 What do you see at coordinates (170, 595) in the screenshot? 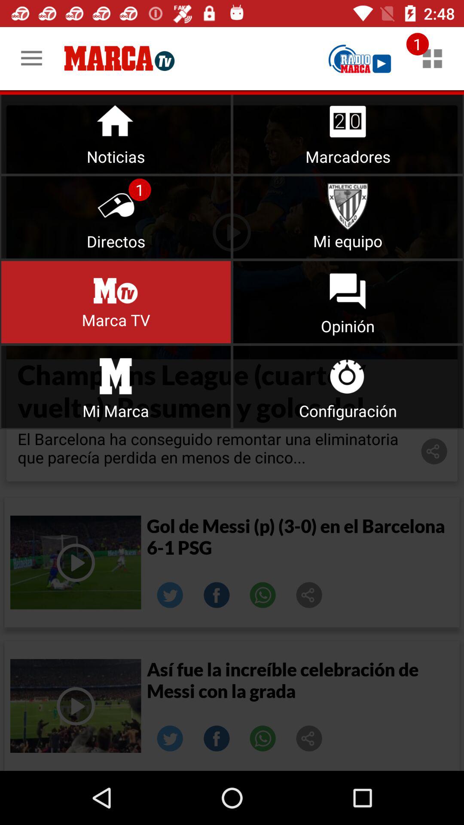
I see `linked.in image` at bounding box center [170, 595].